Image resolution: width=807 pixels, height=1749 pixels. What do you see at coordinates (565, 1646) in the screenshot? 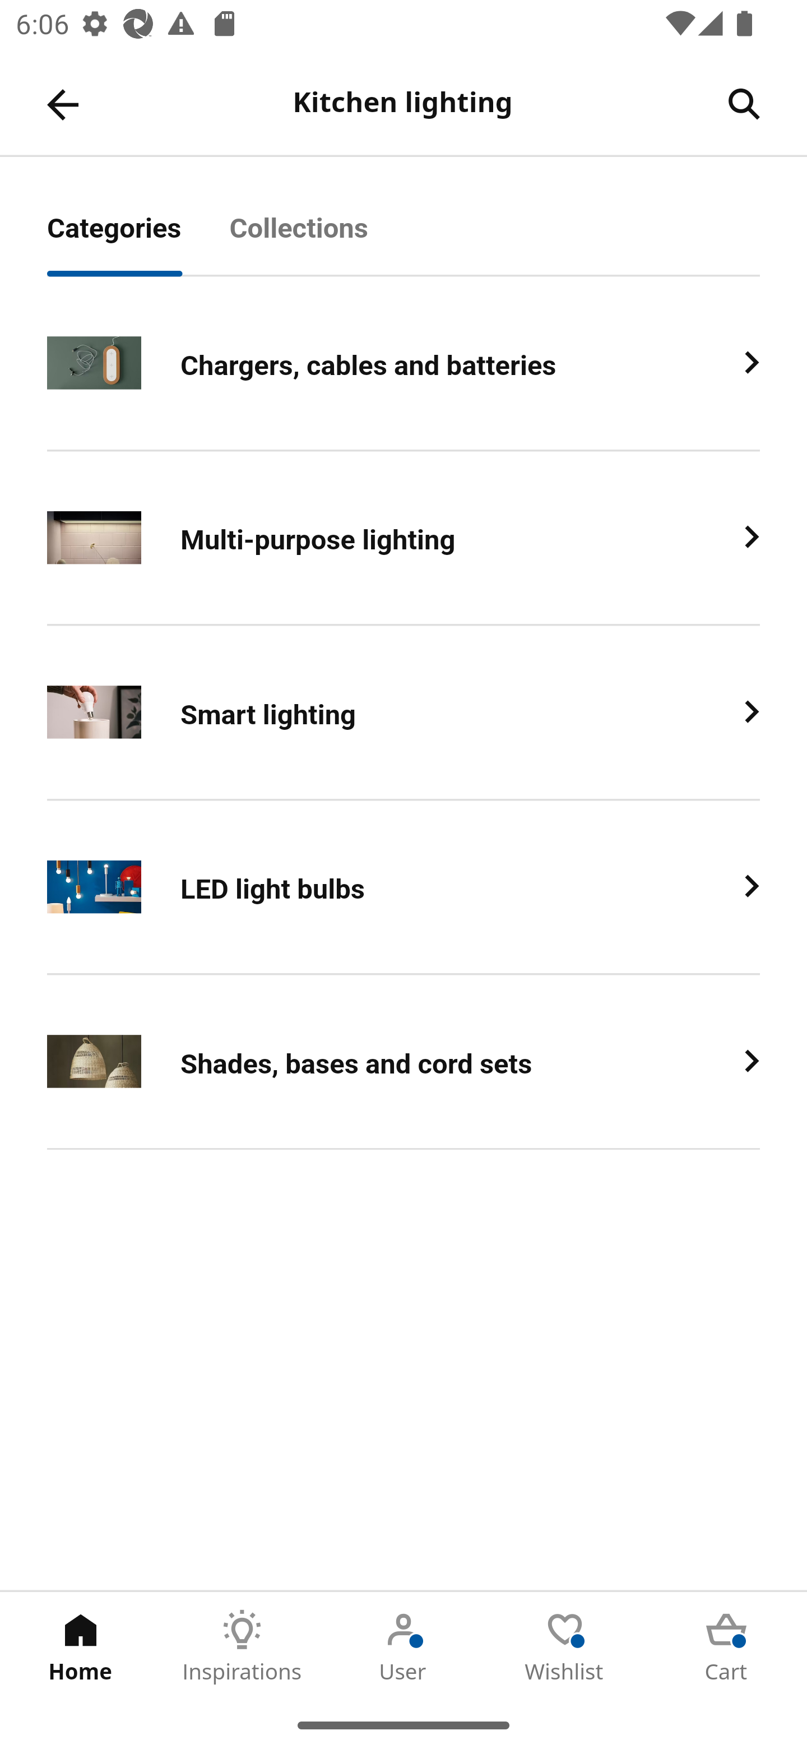
I see `Wishlist
Tab 4 of 5` at bounding box center [565, 1646].